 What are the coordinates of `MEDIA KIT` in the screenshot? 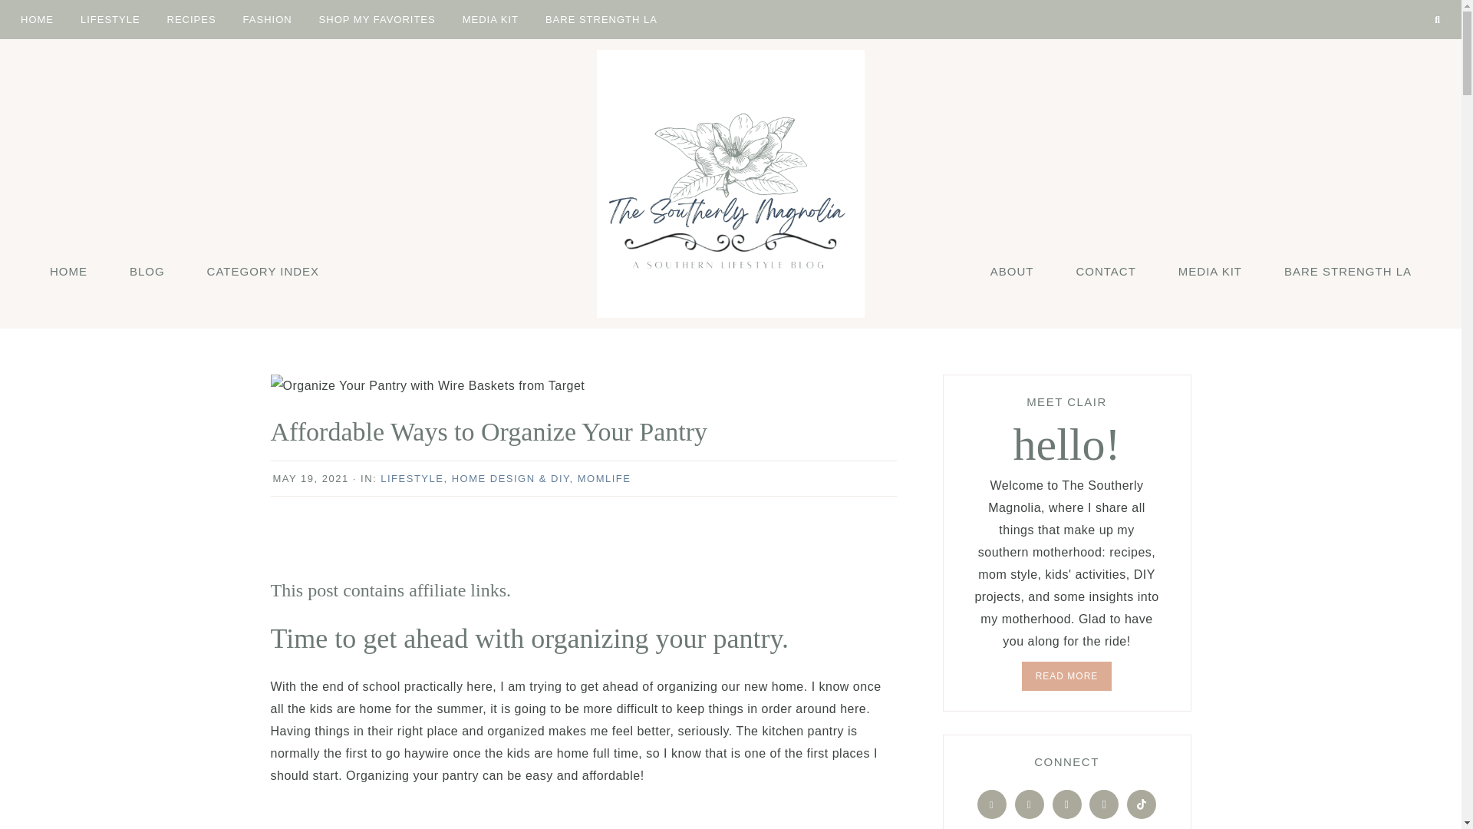 It's located at (490, 18).